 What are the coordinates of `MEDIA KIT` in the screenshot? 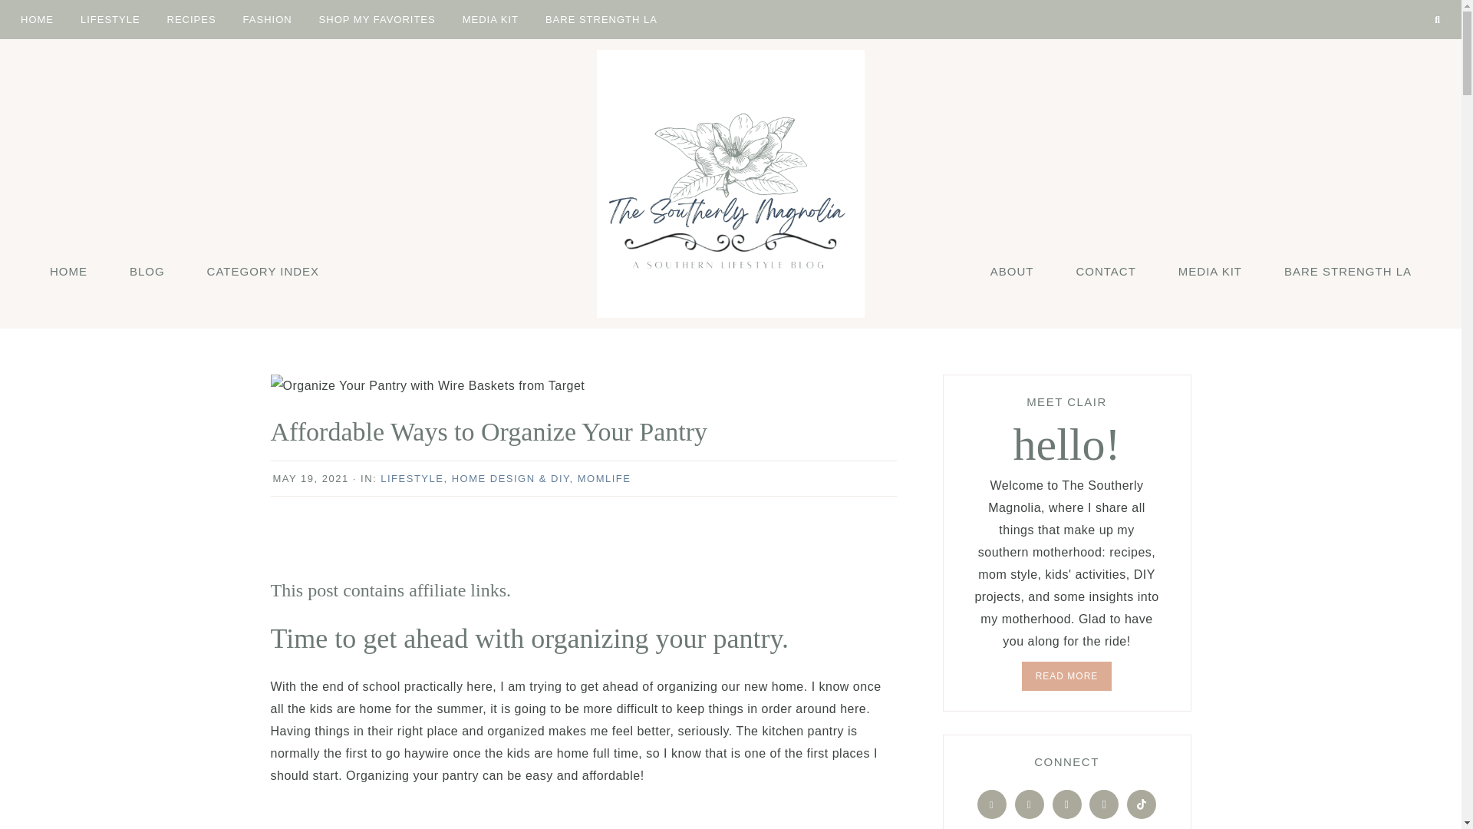 It's located at (490, 18).